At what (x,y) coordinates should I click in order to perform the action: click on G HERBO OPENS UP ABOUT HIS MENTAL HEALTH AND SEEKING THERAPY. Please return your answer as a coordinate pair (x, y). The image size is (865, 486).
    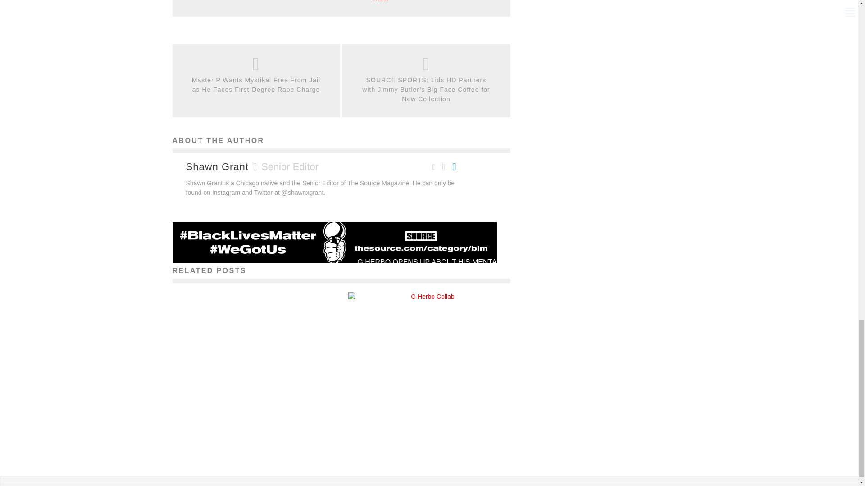
    Looking at the image, I should click on (429, 268).